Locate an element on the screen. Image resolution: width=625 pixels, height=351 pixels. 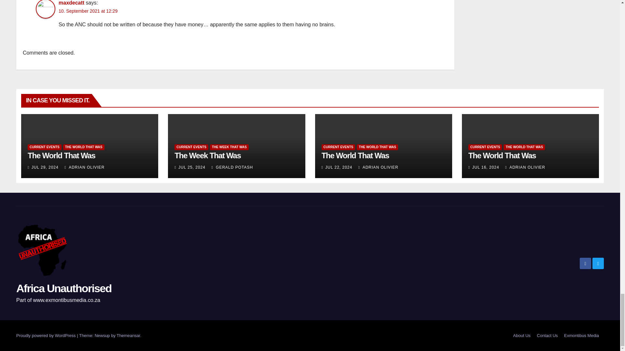
maxdecatt is located at coordinates (72, 3).